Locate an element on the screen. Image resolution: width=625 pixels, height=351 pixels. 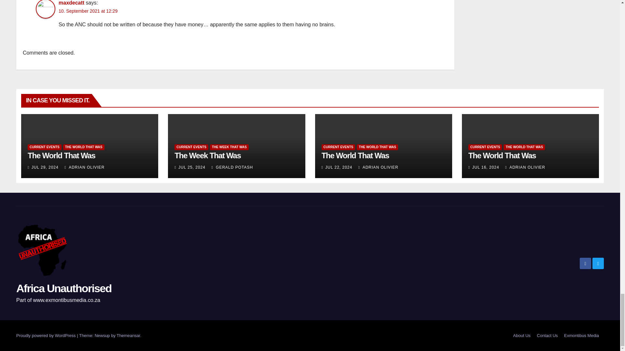
maxdecatt is located at coordinates (72, 3).